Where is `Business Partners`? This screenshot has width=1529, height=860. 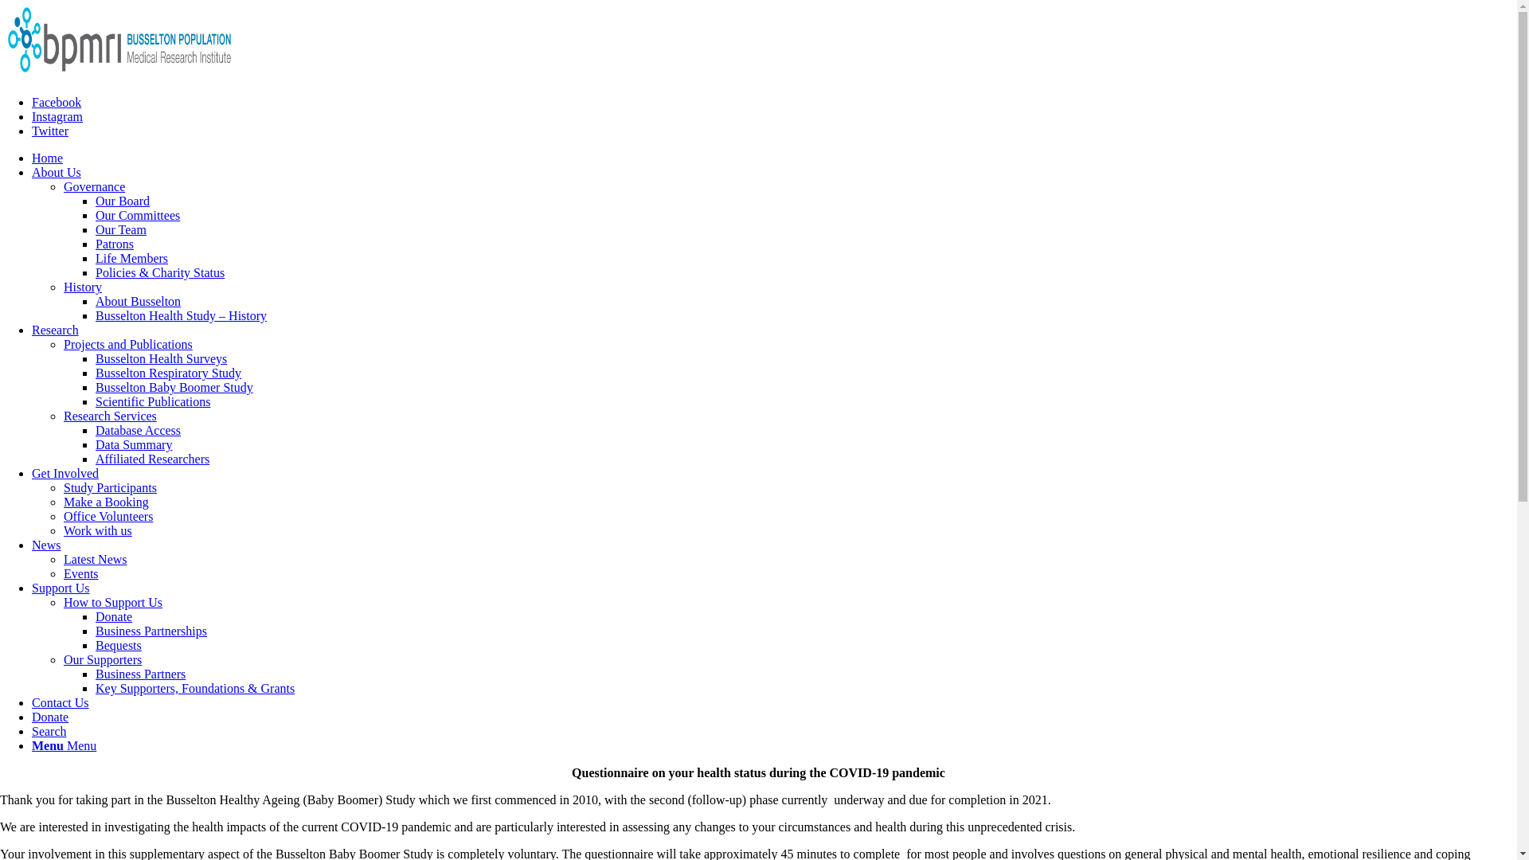 Business Partners is located at coordinates (140, 674).